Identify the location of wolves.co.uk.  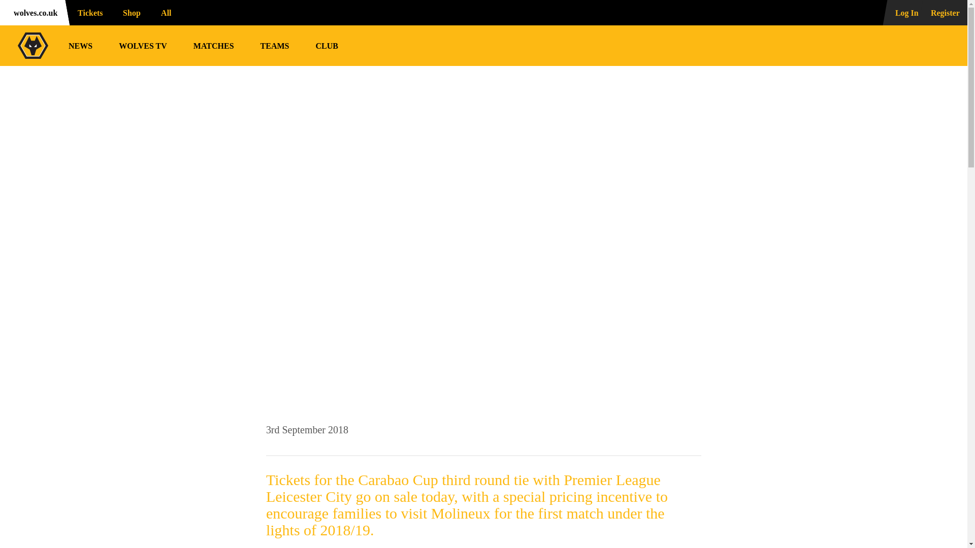
(32, 12).